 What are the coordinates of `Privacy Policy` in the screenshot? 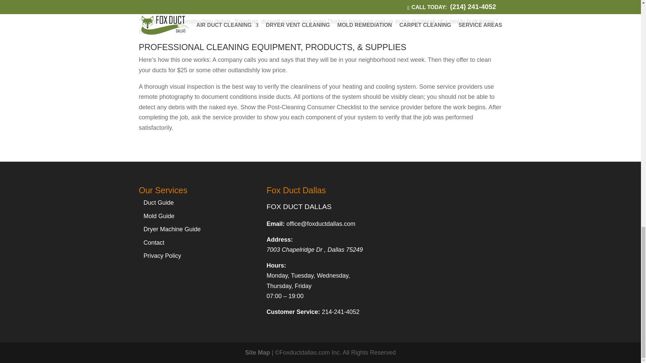 It's located at (162, 255).